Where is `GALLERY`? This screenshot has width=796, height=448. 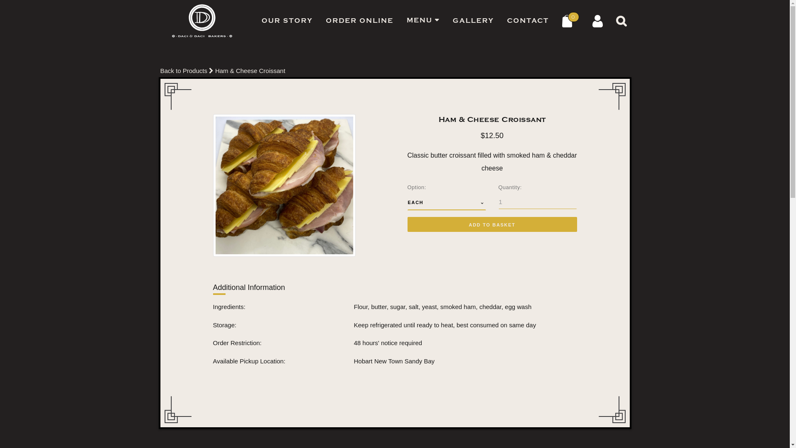
GALLERY is located at coordinates (473, 21).